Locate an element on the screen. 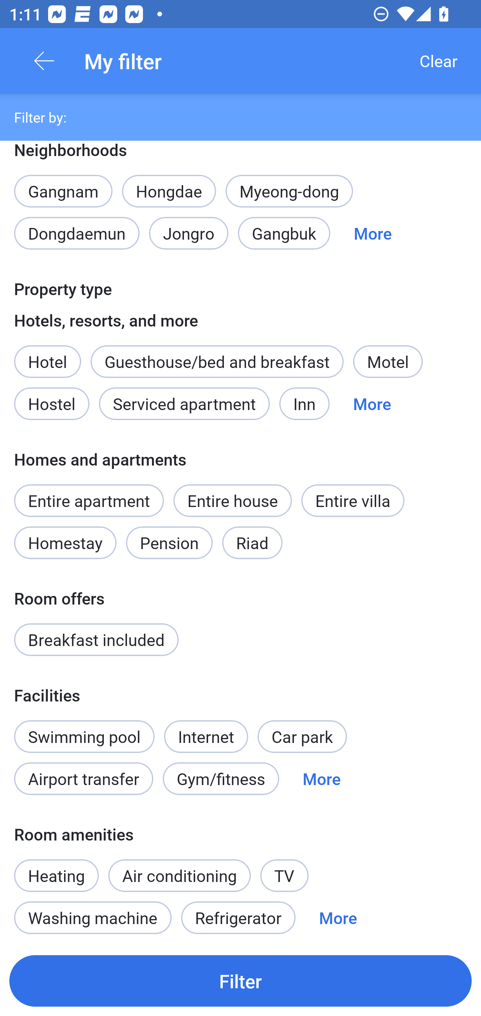  Filter is located at coordinates (240, 981).